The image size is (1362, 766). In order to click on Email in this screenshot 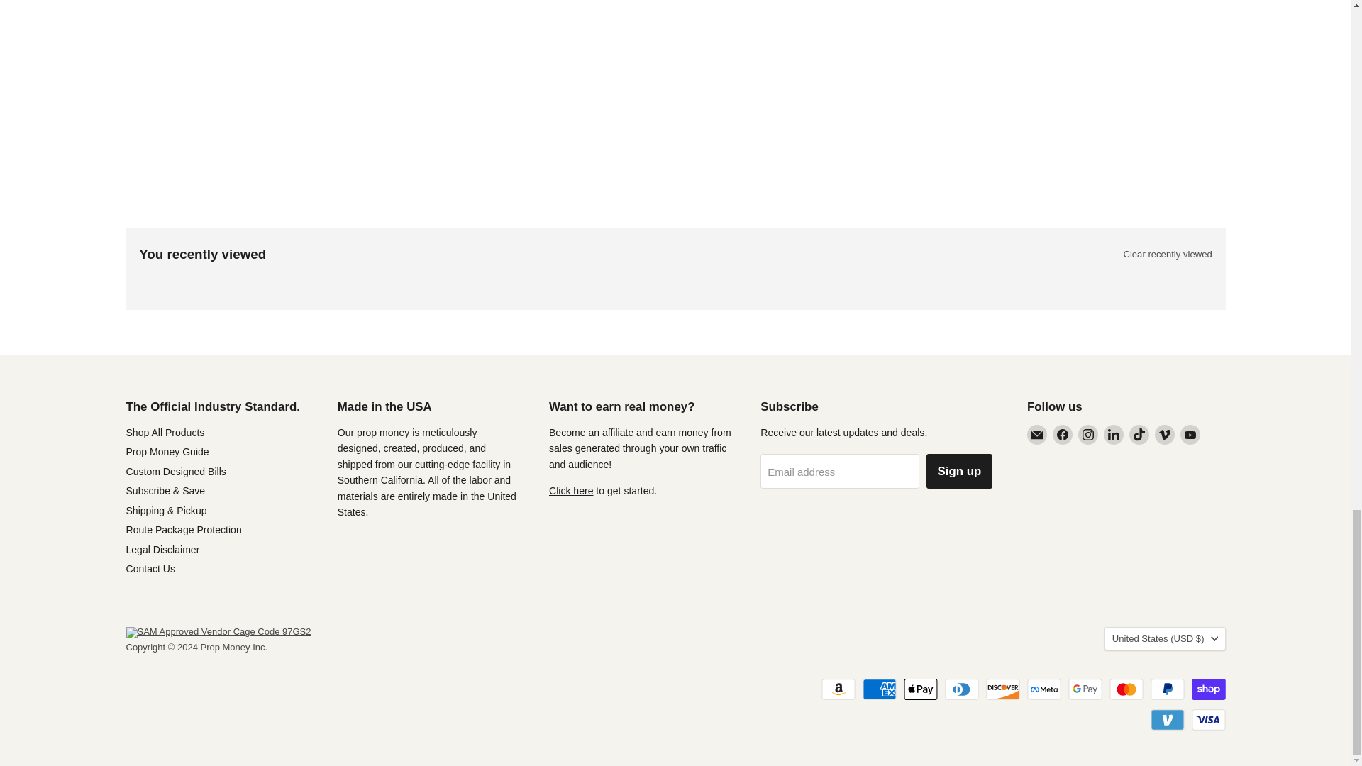, I will do `click(1037, 435)`.